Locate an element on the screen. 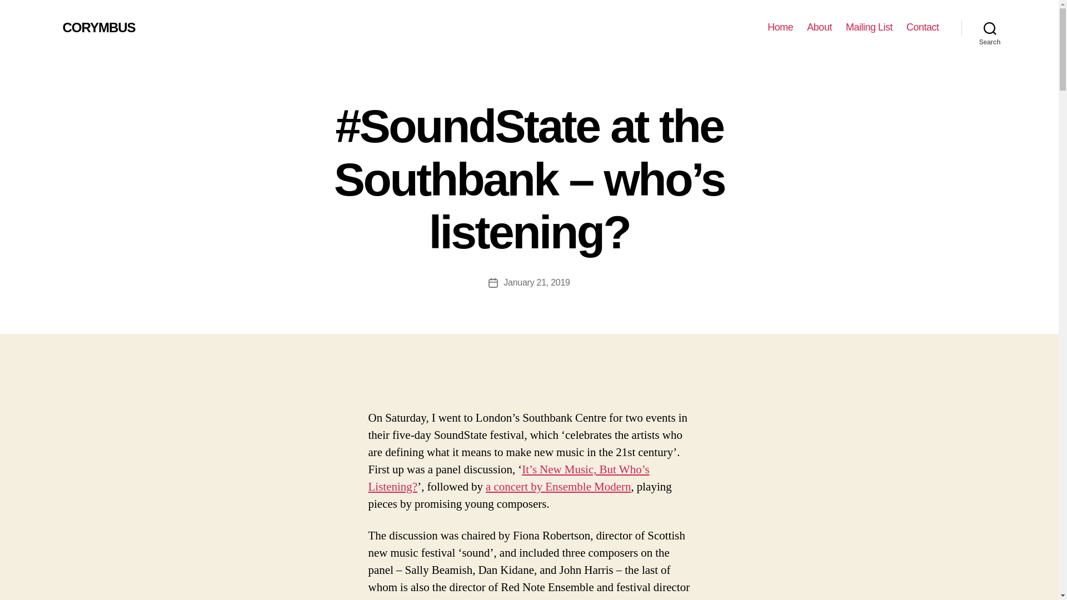  Contact is located at coordinates (923, 27).